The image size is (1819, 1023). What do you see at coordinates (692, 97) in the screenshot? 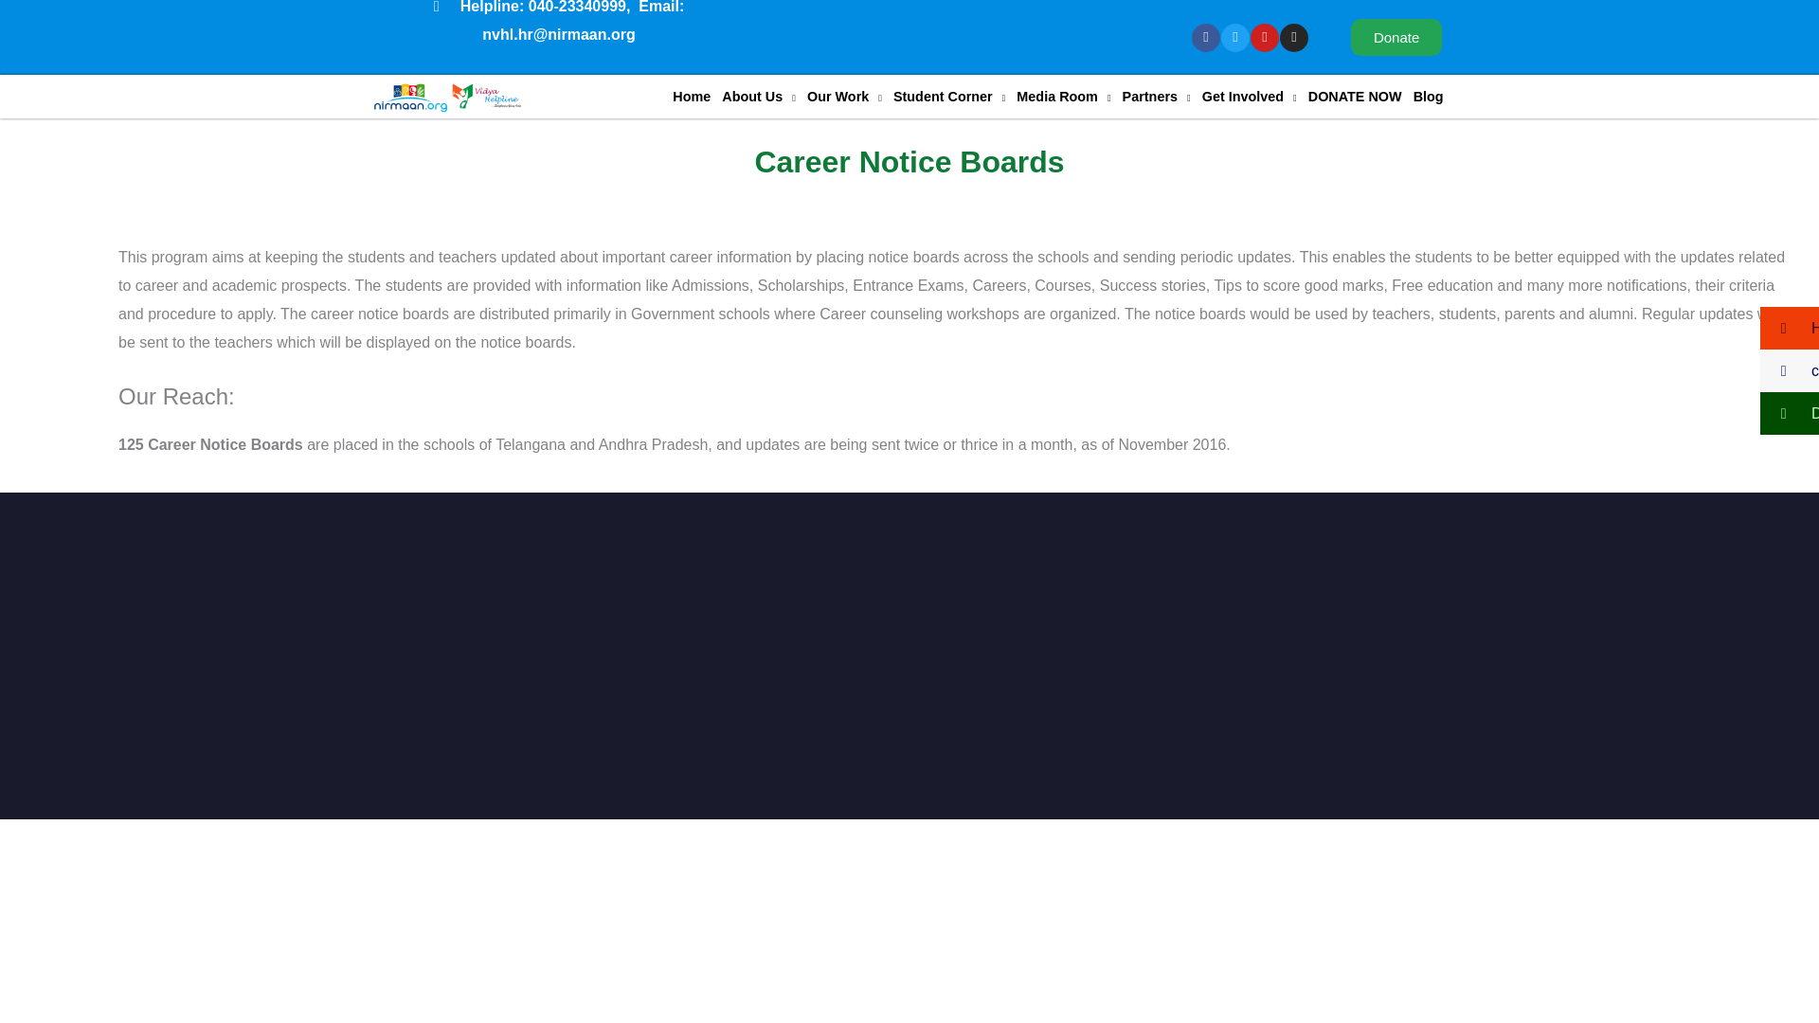
I see `Home` at bounding box center [692, 97].